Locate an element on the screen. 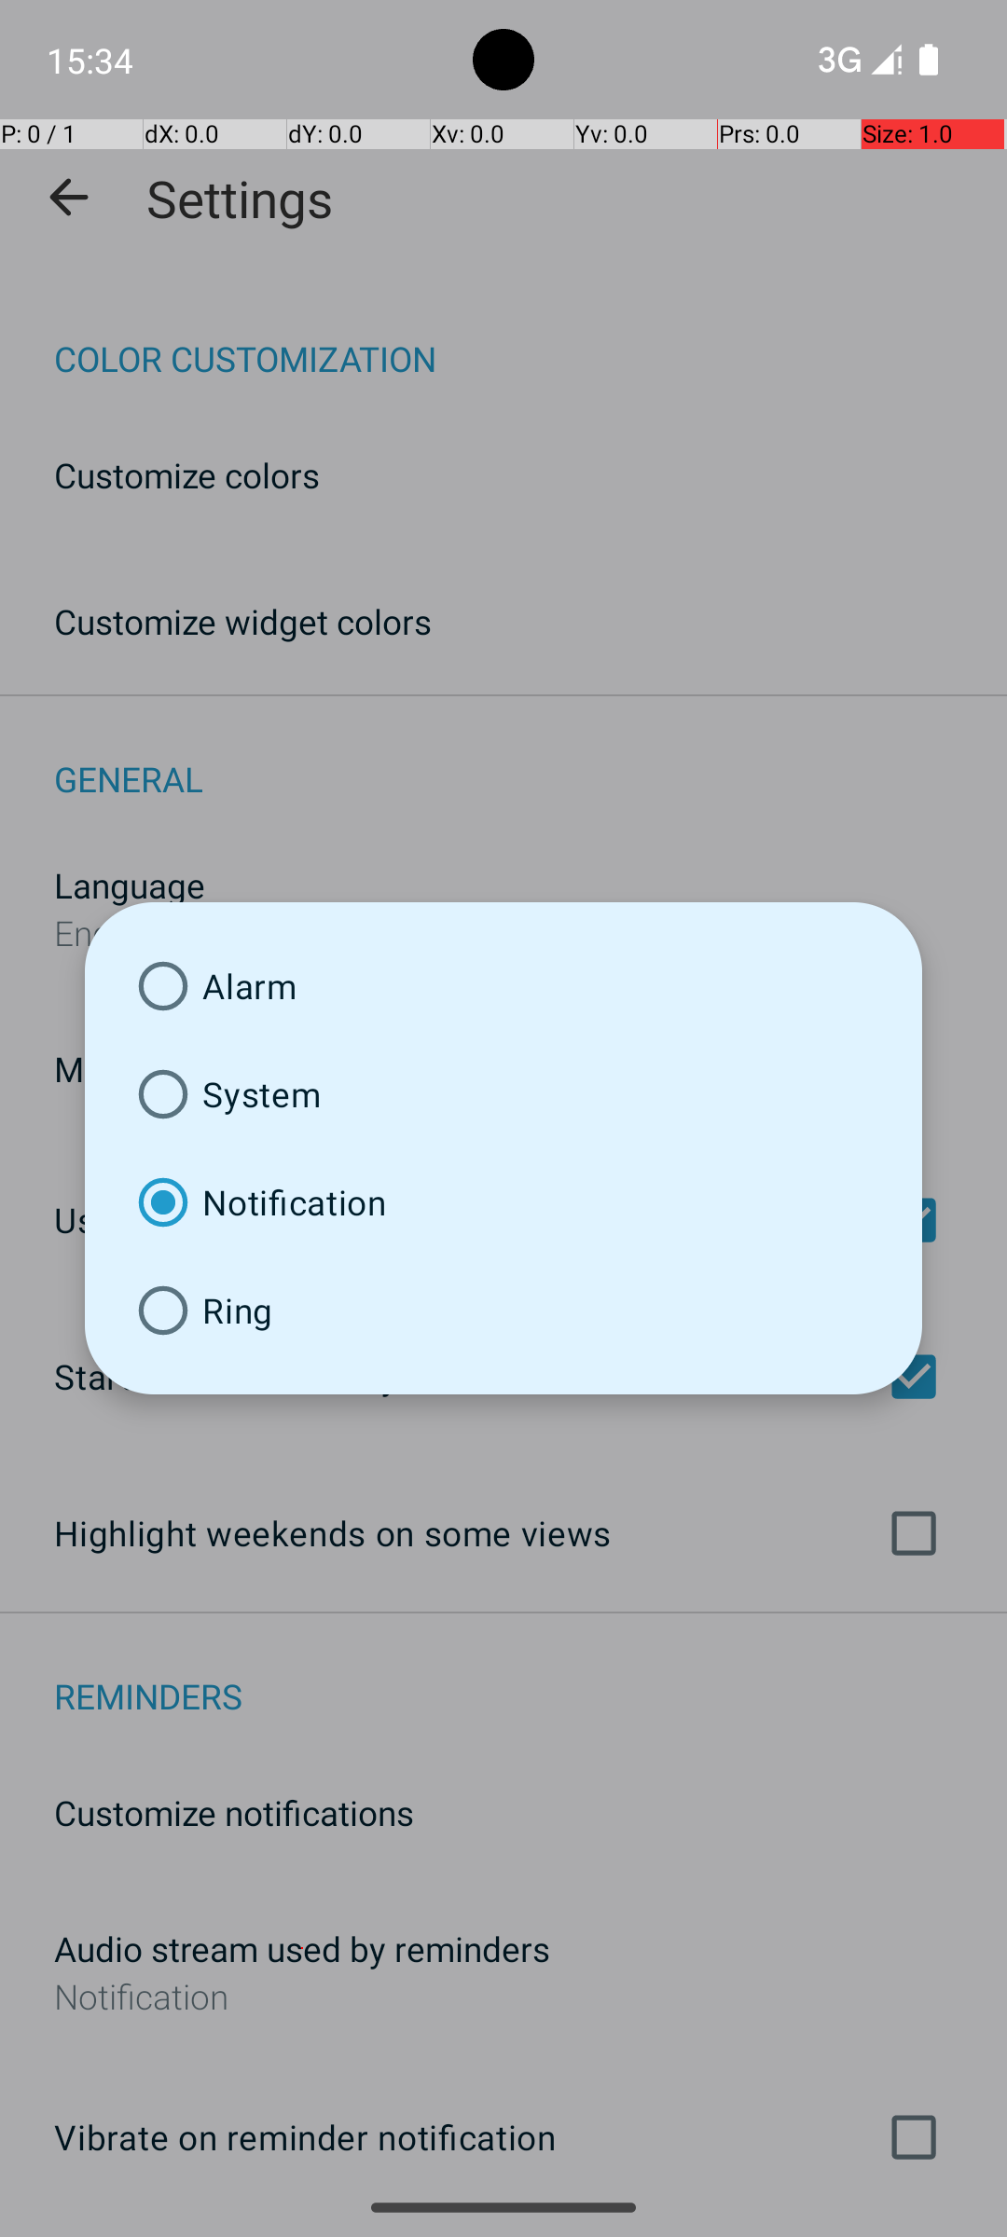 This screenshot has width=1007, height=2237. System is located at coordinates (504, 1094).